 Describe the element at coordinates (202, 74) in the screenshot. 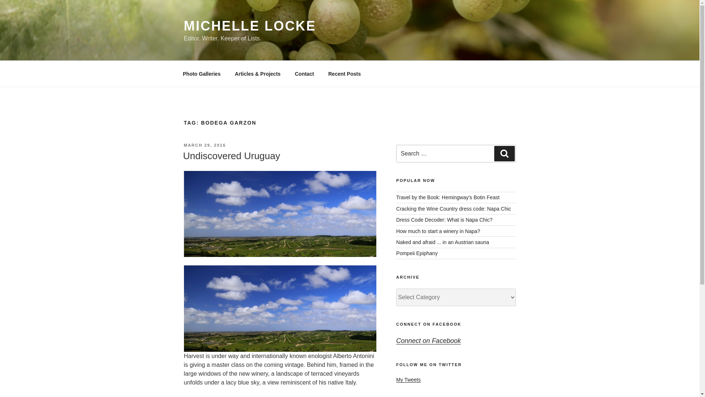

I see `Photo Galleries` at that location.